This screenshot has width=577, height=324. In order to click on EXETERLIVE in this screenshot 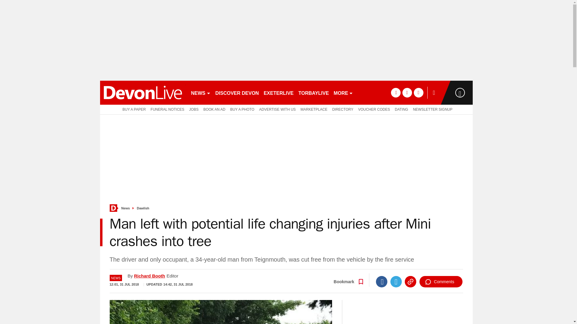, I will do `click(278, 92)`.